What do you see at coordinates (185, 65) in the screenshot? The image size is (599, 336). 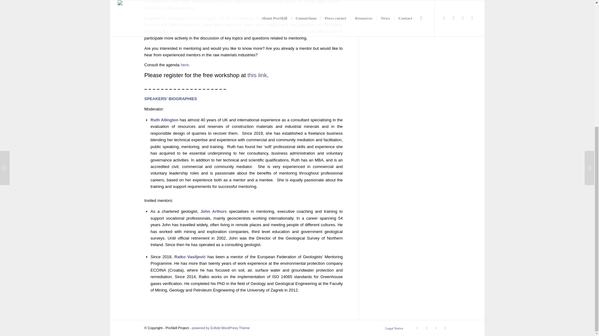 I see `here` at bounding box center [185, 65].